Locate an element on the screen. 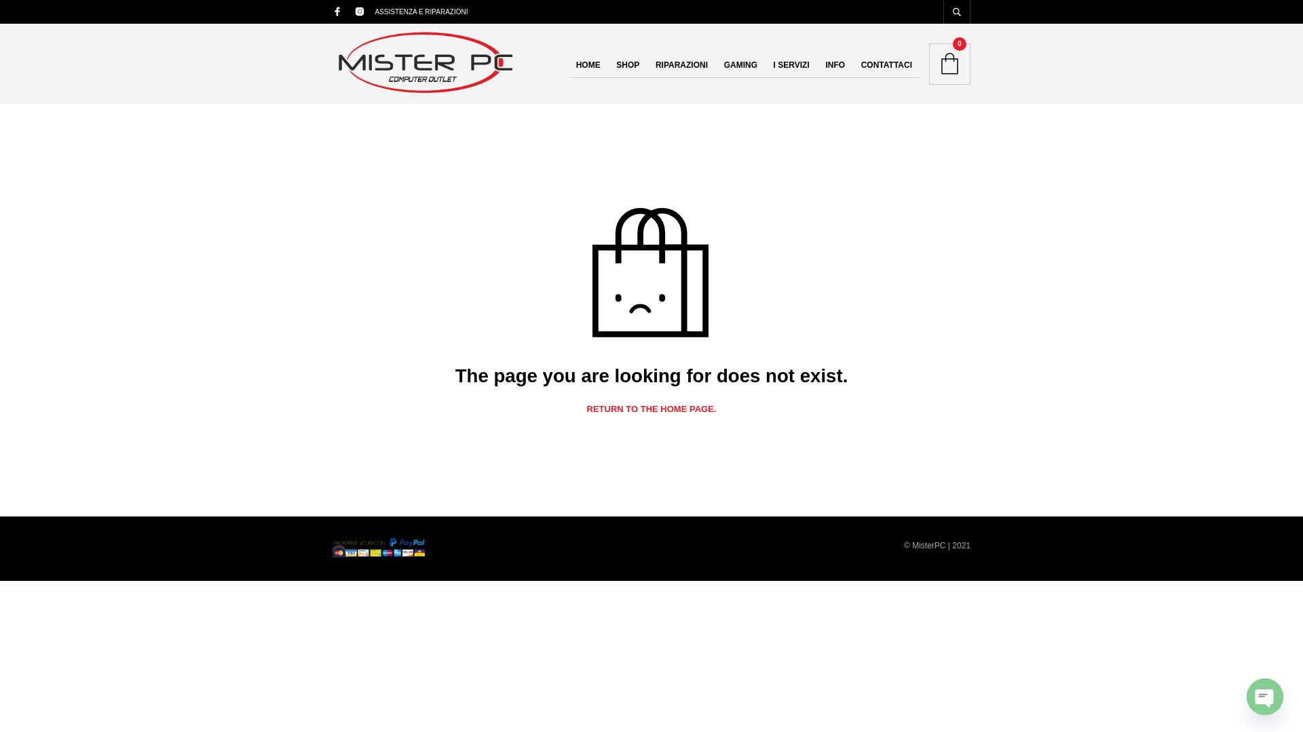 The height and width of the screenshot is (732, 1303). I SERVIZI is located at coordinates (791, 65).